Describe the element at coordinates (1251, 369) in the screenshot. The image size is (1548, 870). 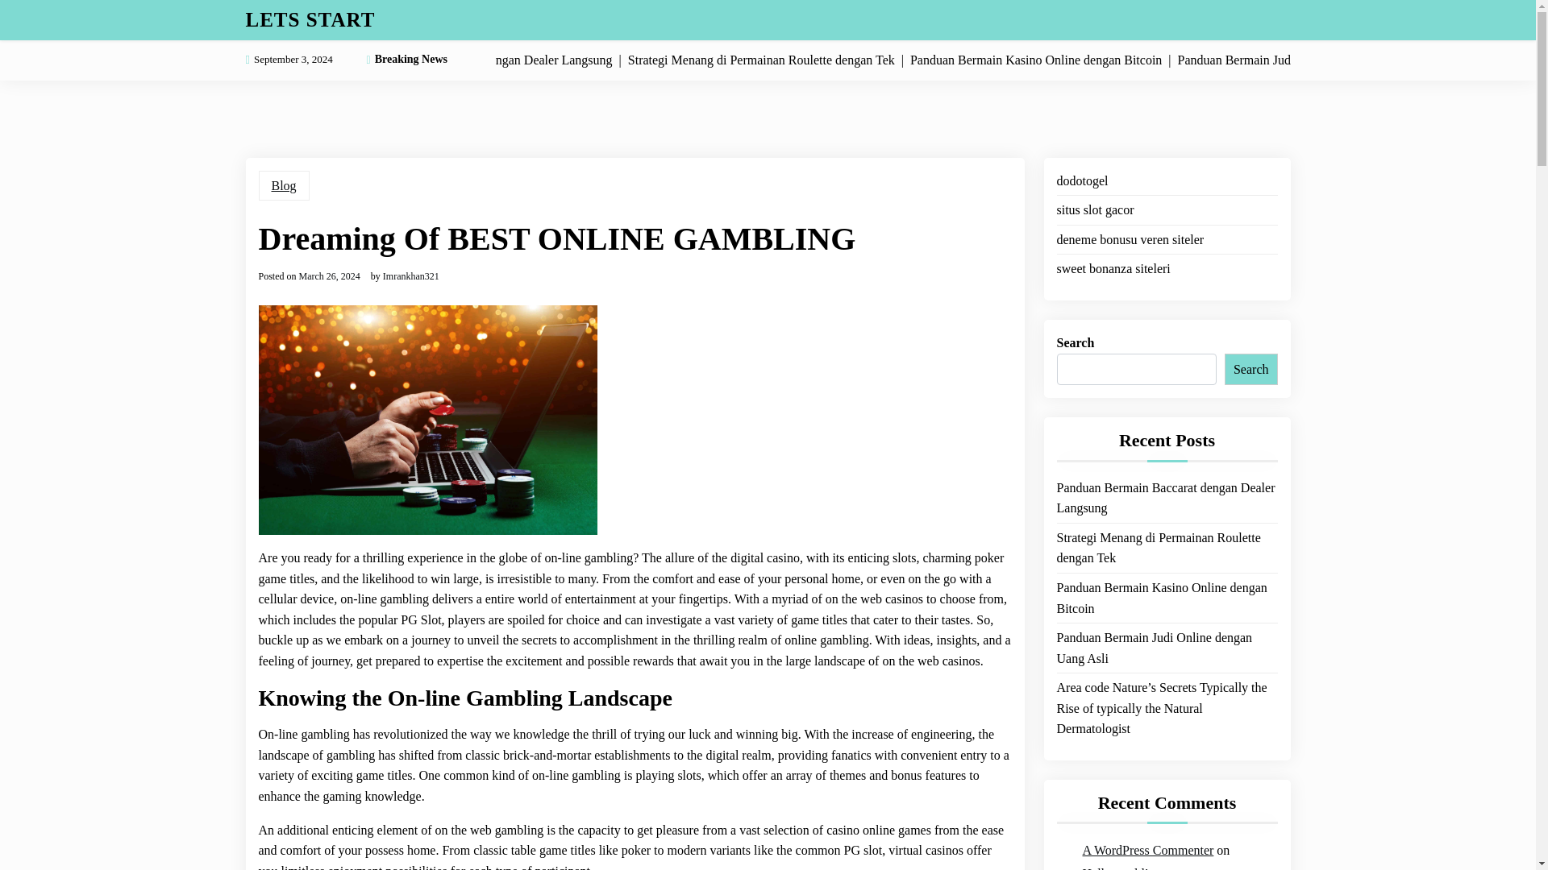
I see `Search` at that location.